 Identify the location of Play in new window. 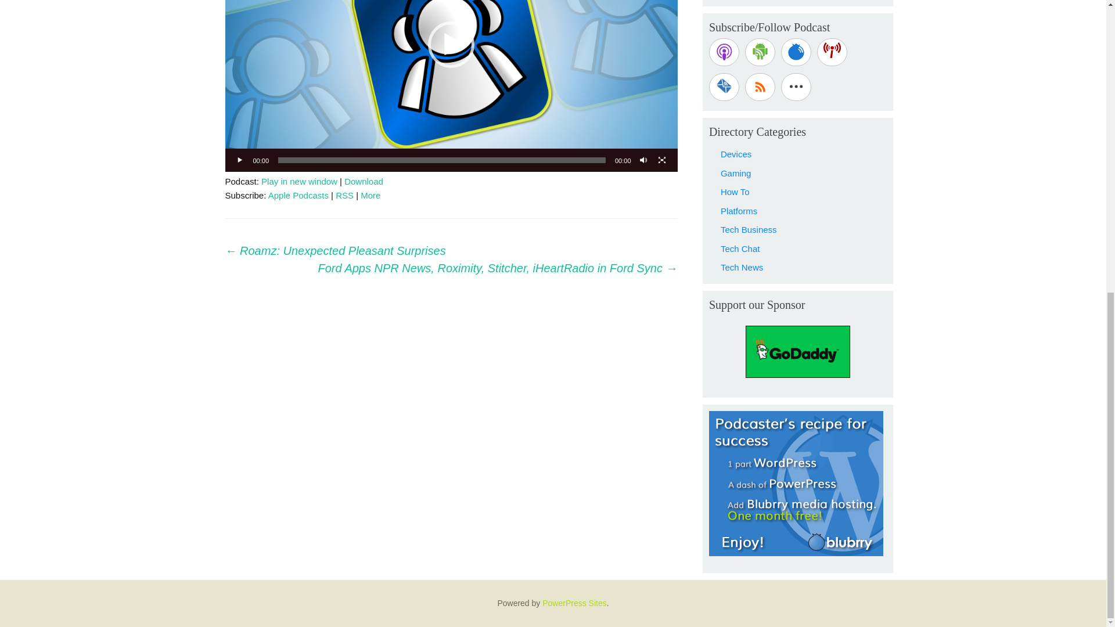
(299, 181).